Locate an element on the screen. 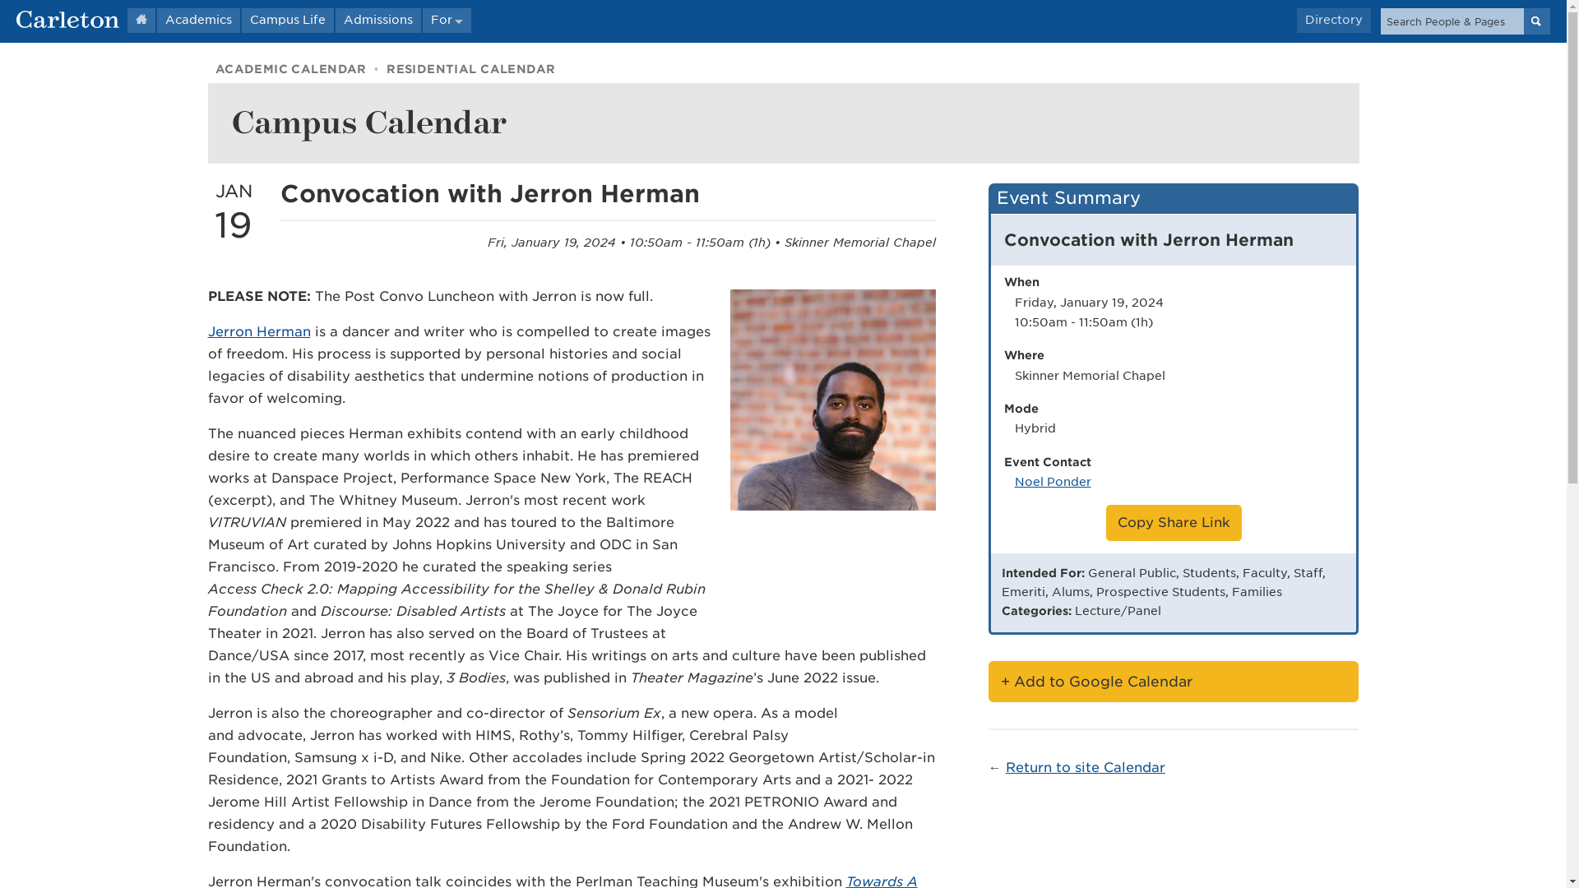  Admissions is located at coordinates (378, 20).